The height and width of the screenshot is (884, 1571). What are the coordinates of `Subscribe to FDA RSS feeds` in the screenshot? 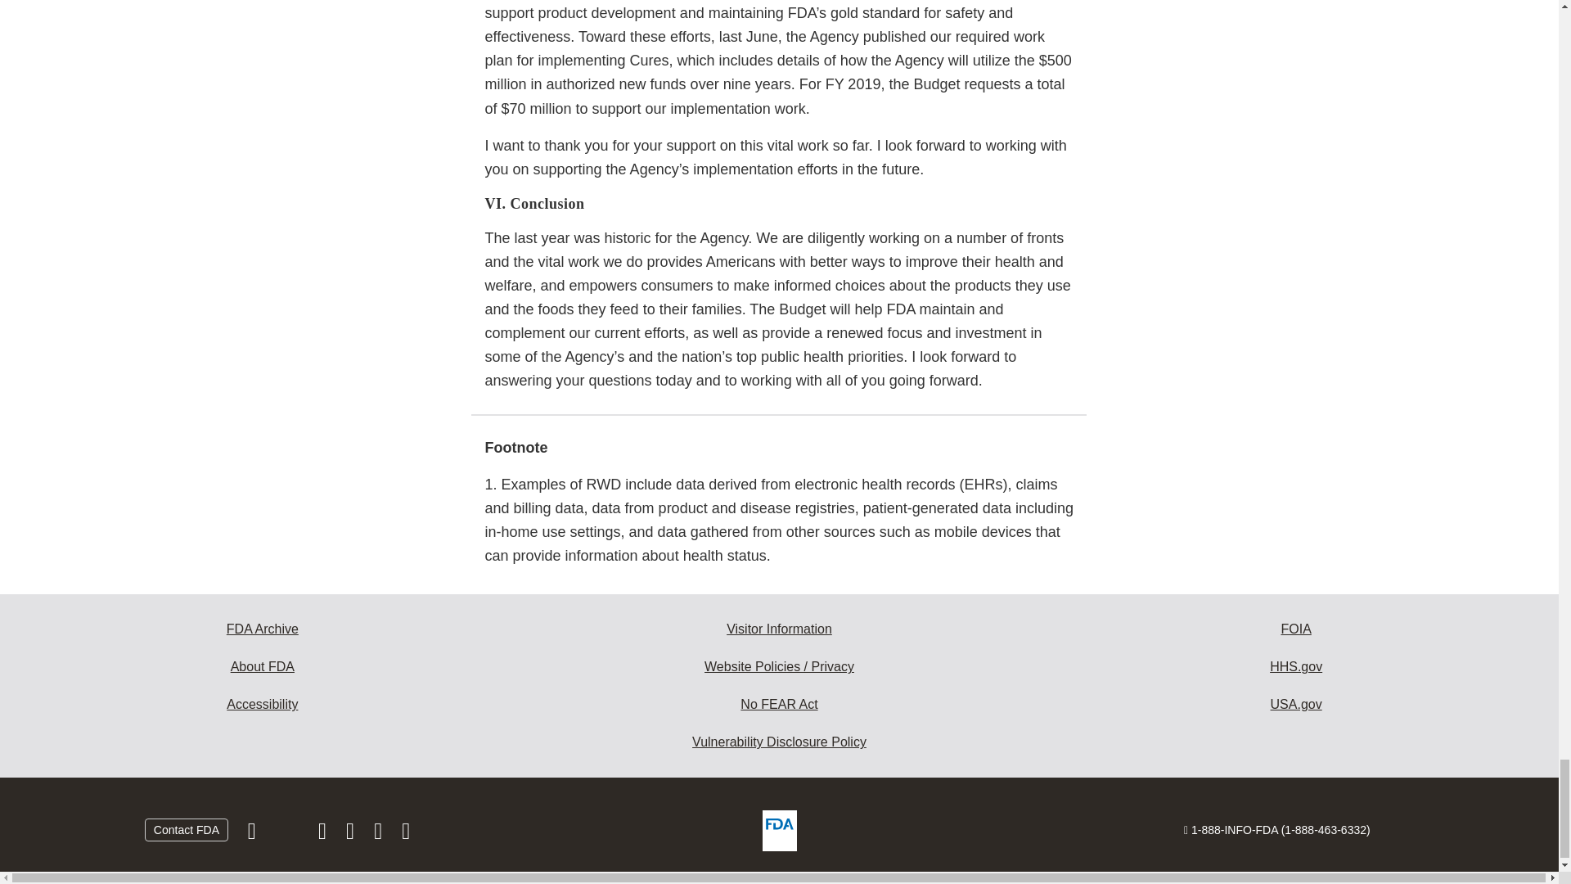 It's located at (406, 833).